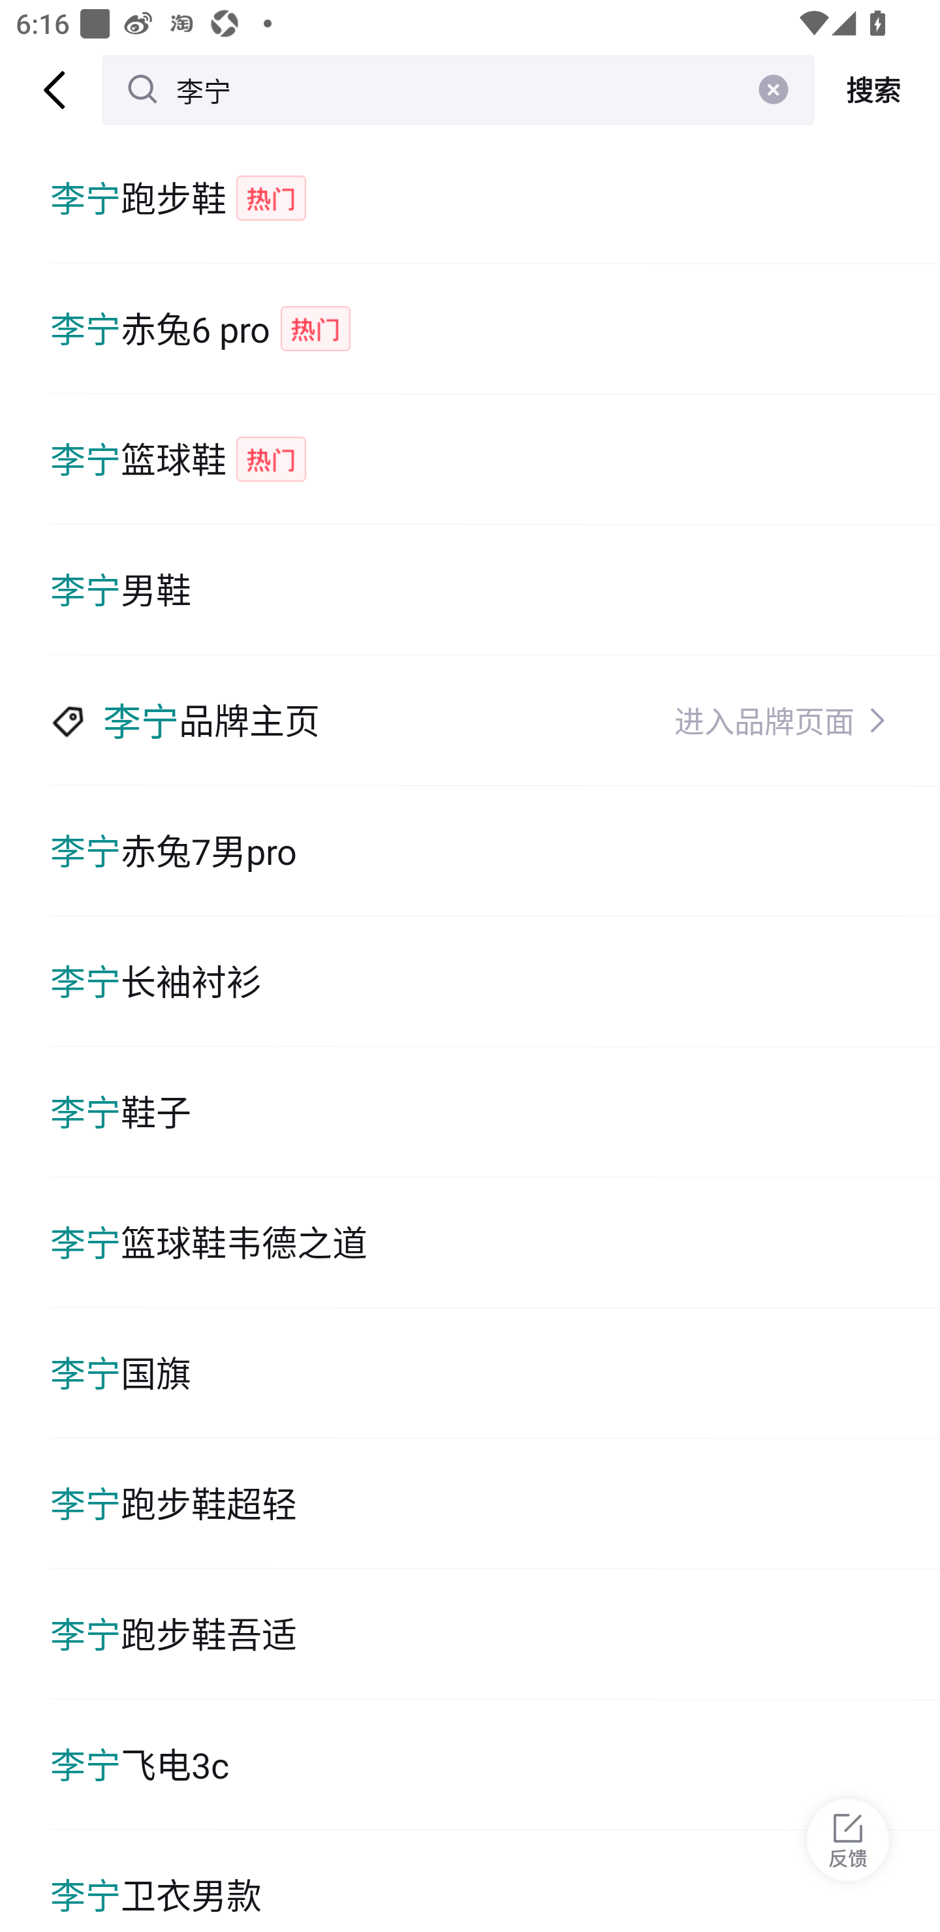  I want to click on 李宁赤兔6 pro, so click(495, 328).